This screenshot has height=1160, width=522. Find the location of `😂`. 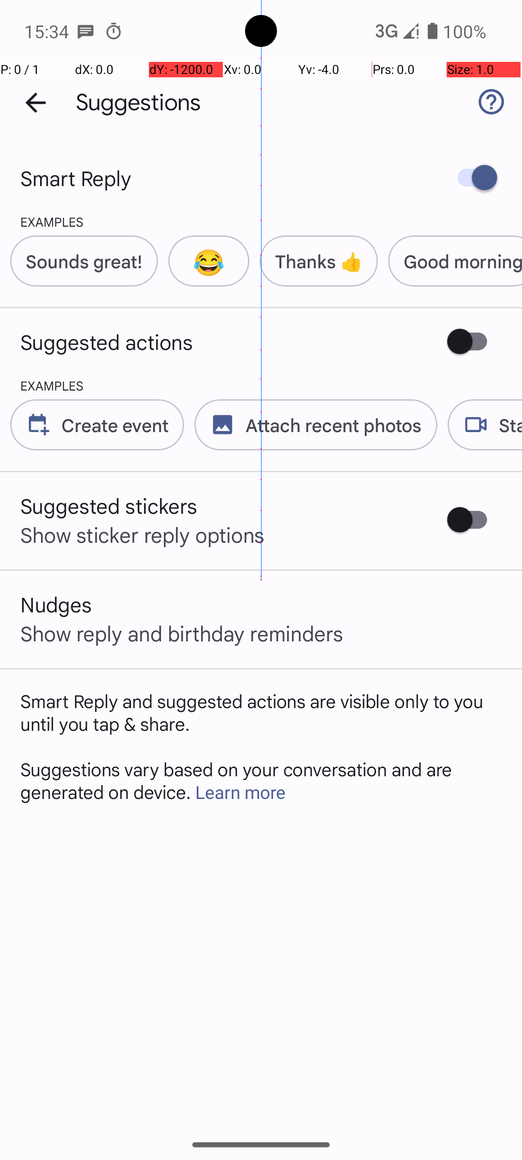

😂 is located at coordinates (209, 261).